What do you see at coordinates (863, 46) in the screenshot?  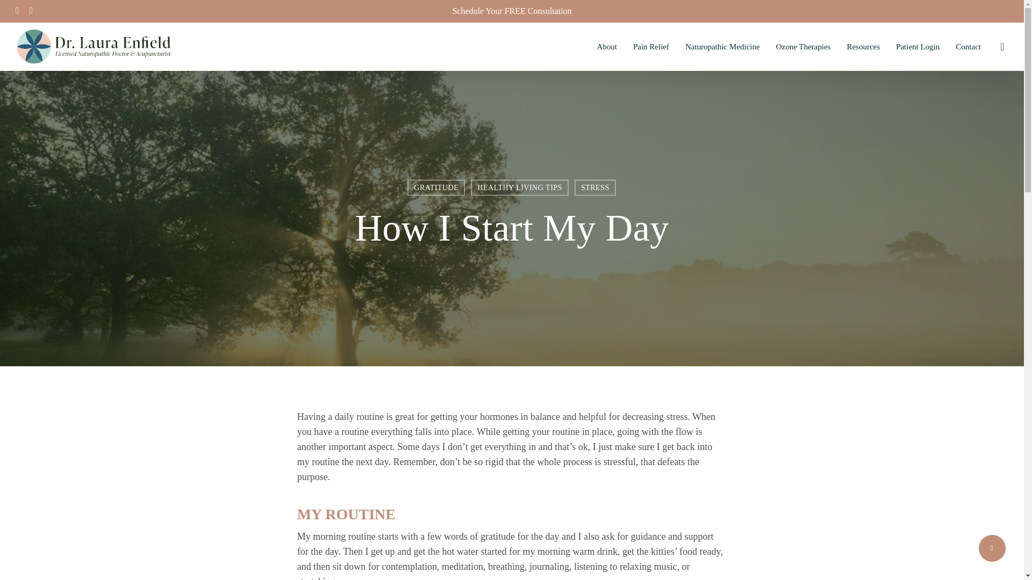 I see `Resources` at bounding box center [863, 46].